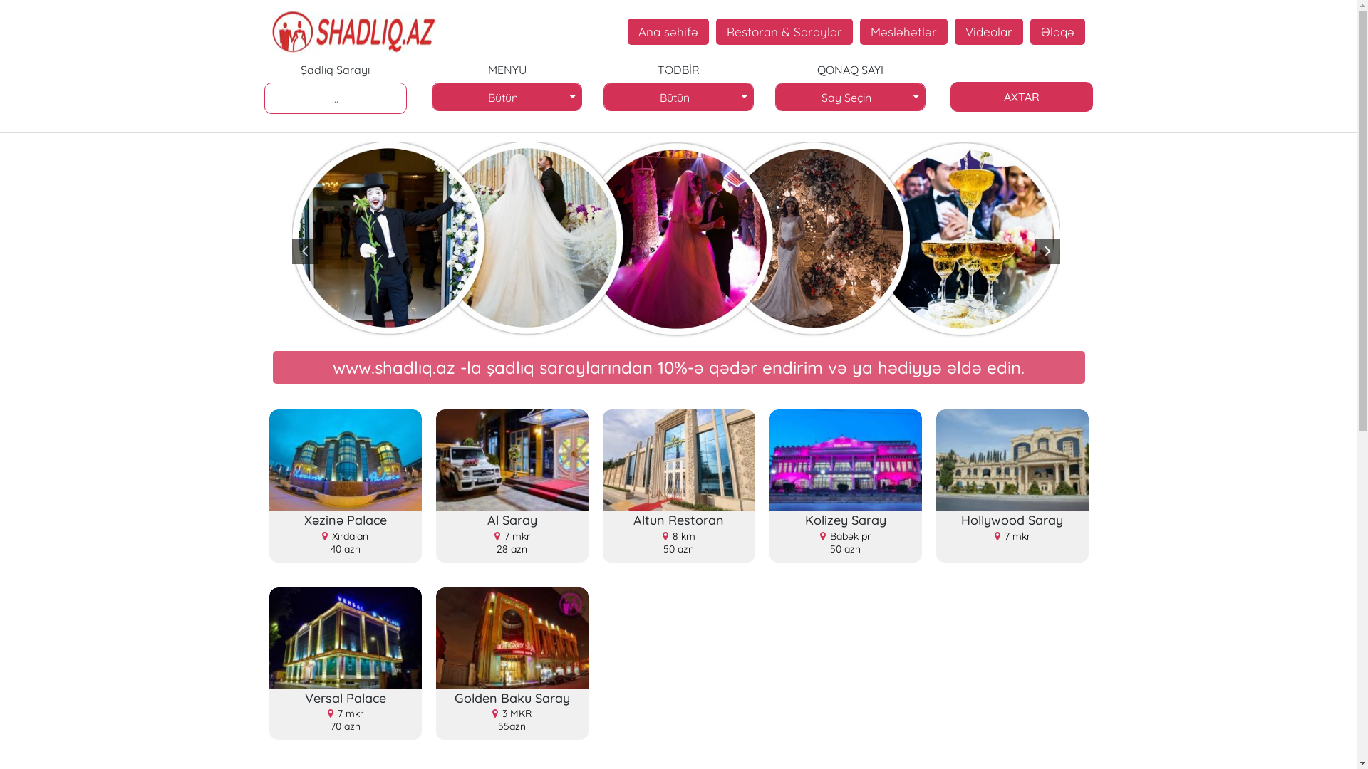  I want to click on Golden Baku Saray
3 MKR
55azn, so click(512, 715).